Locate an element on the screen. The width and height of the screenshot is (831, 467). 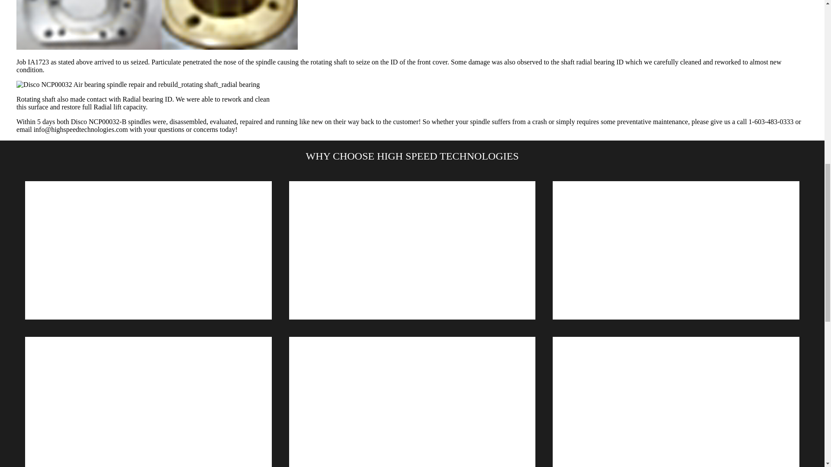
YouTube video player is located at coordinates (676, 402).